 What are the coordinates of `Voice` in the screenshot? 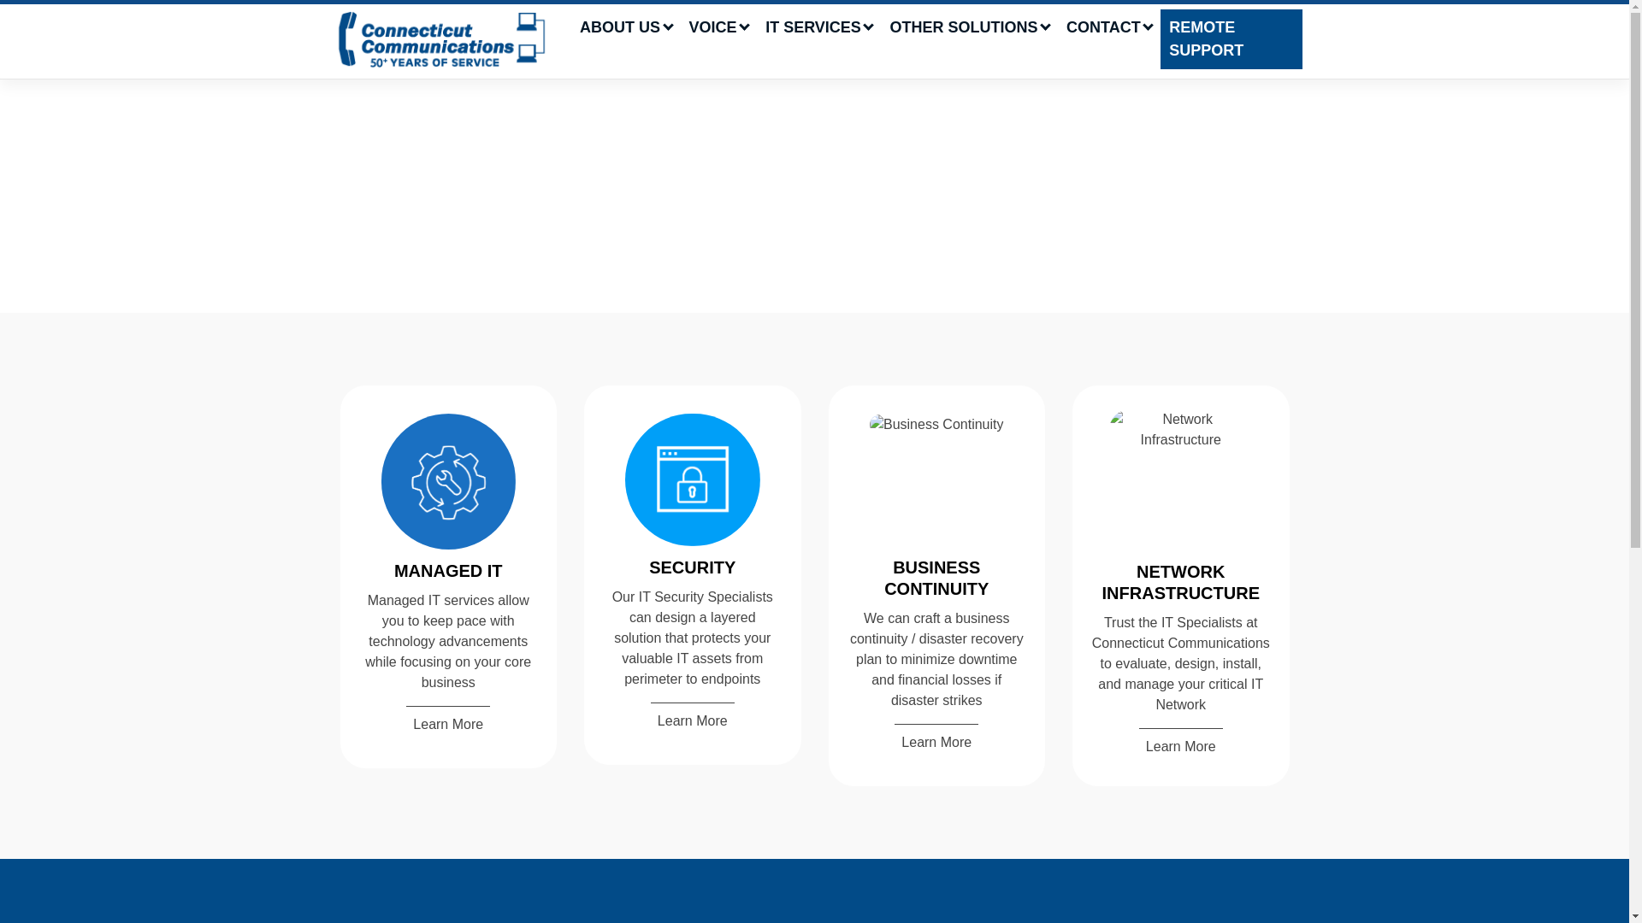 It's located at (718, 27).